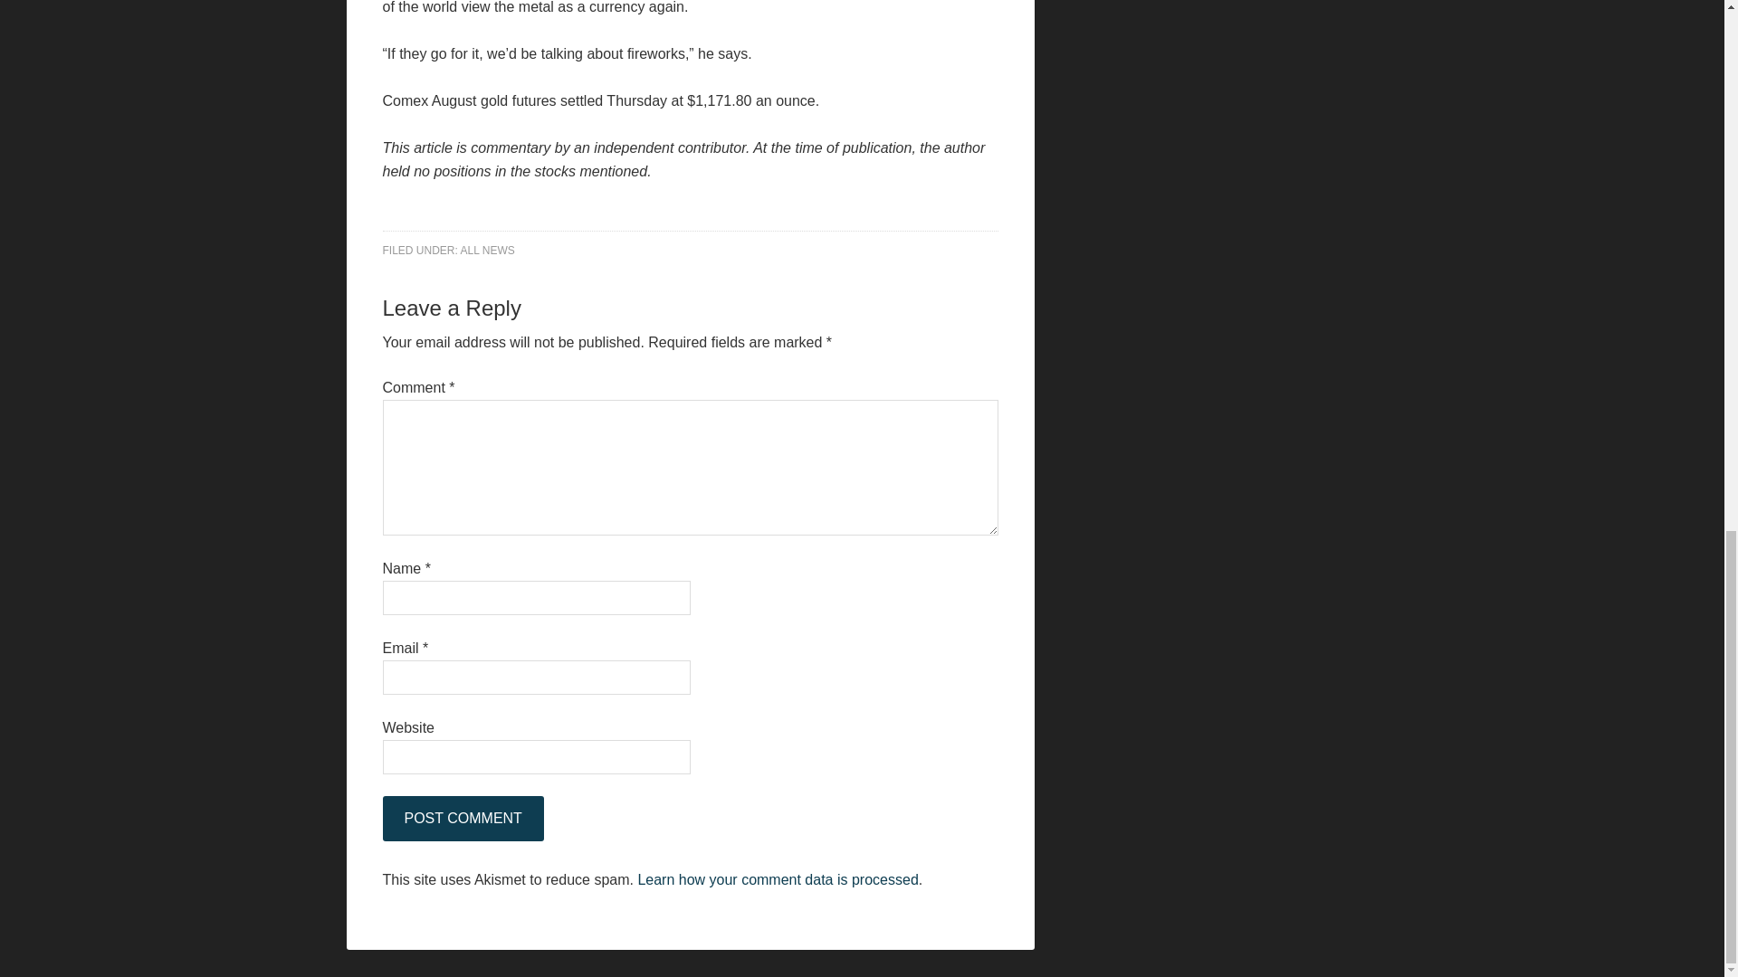  What do you see at coordinates (462, 818) in the screenshot?
I see `Post Comment` at bounding box center [462, 818].